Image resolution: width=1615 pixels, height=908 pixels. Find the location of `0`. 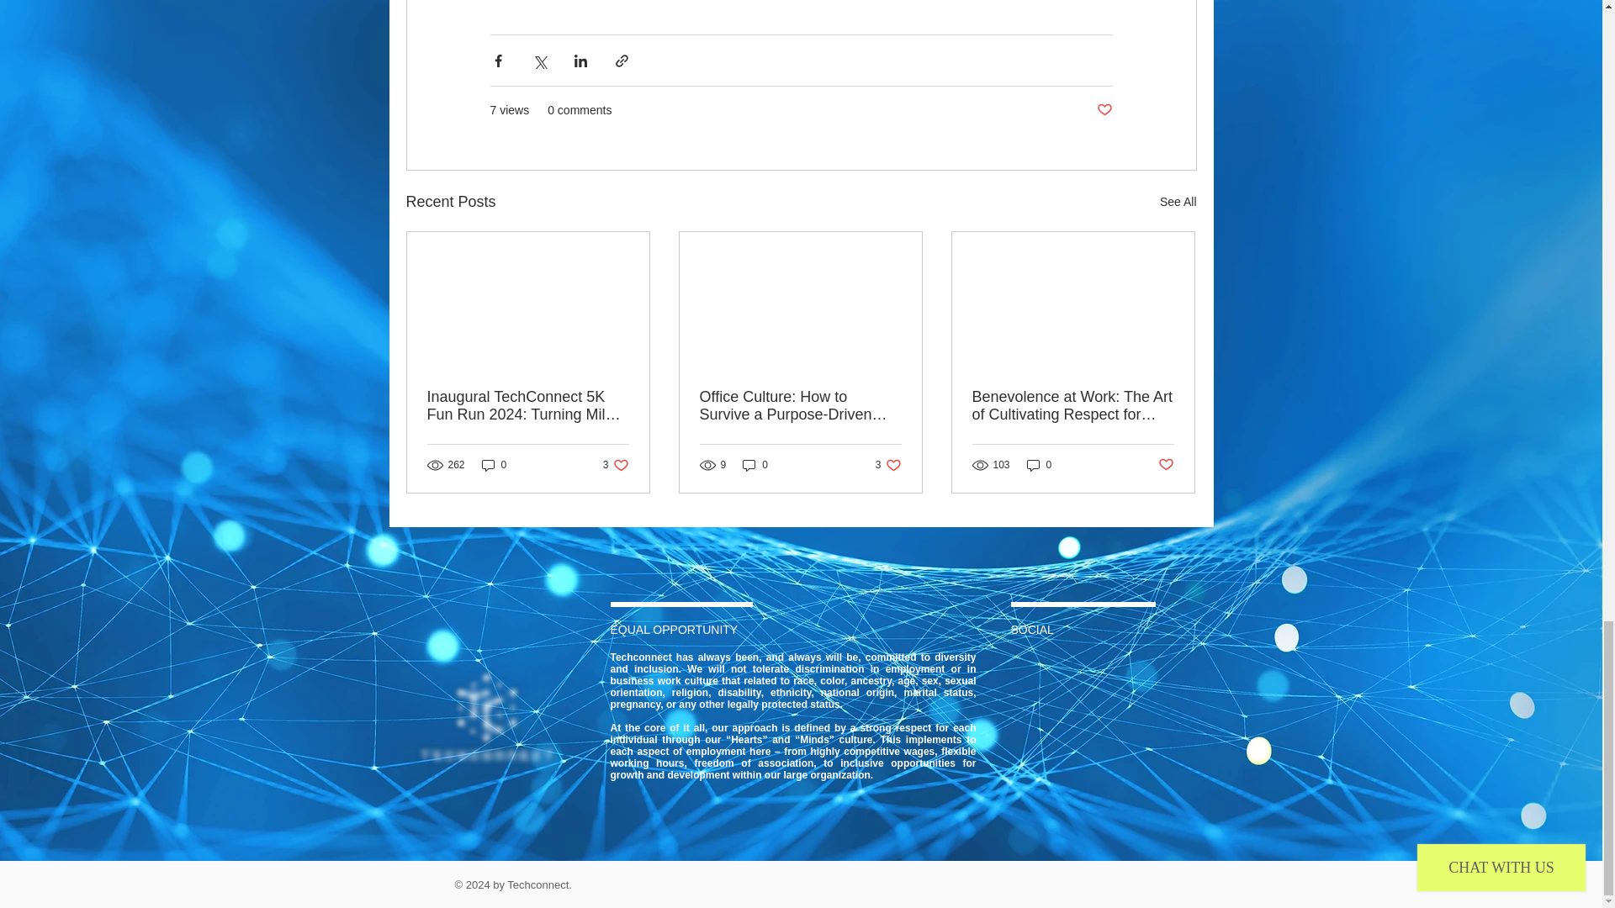

0 is located at coordinates (494, 465).